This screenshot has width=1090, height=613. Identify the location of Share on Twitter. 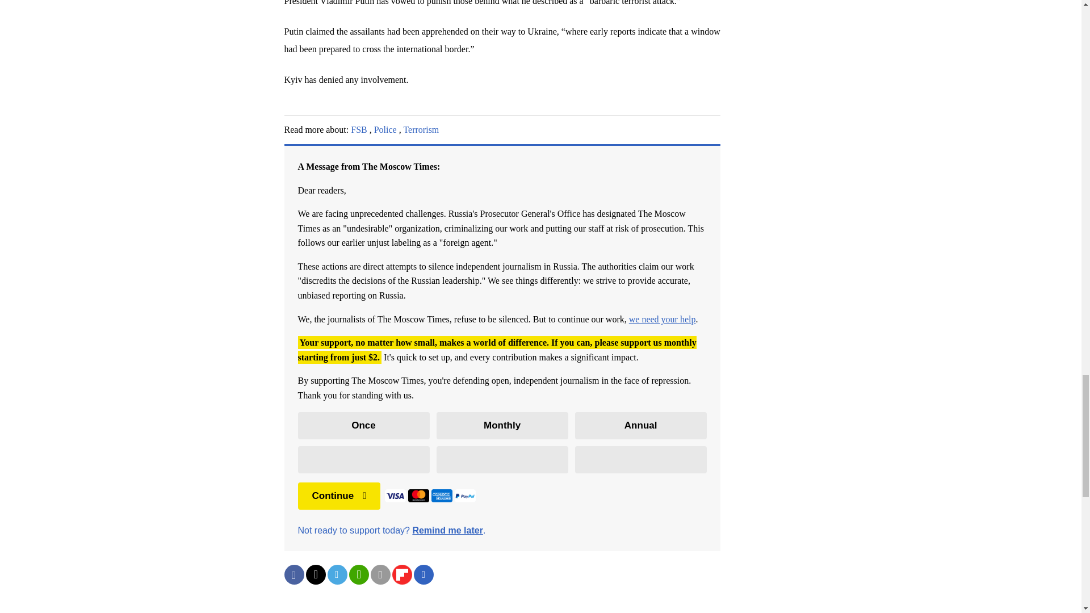
(315, 574).